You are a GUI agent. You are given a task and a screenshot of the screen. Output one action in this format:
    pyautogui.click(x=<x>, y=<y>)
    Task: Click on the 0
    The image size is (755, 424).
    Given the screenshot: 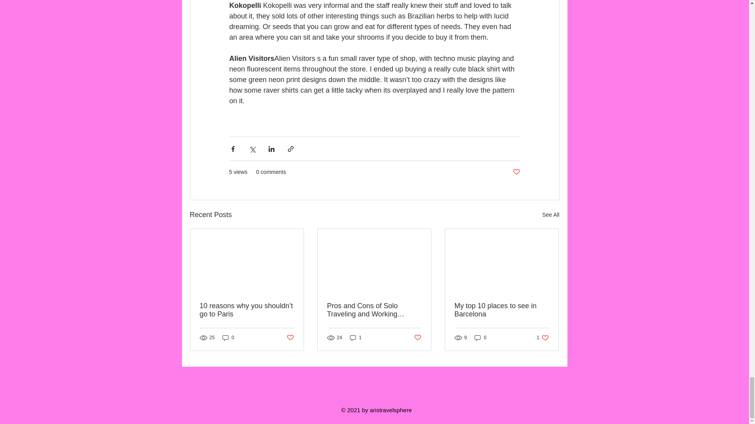 What is the action you would take?
    pyautogui.click(x=418, y=338)
    